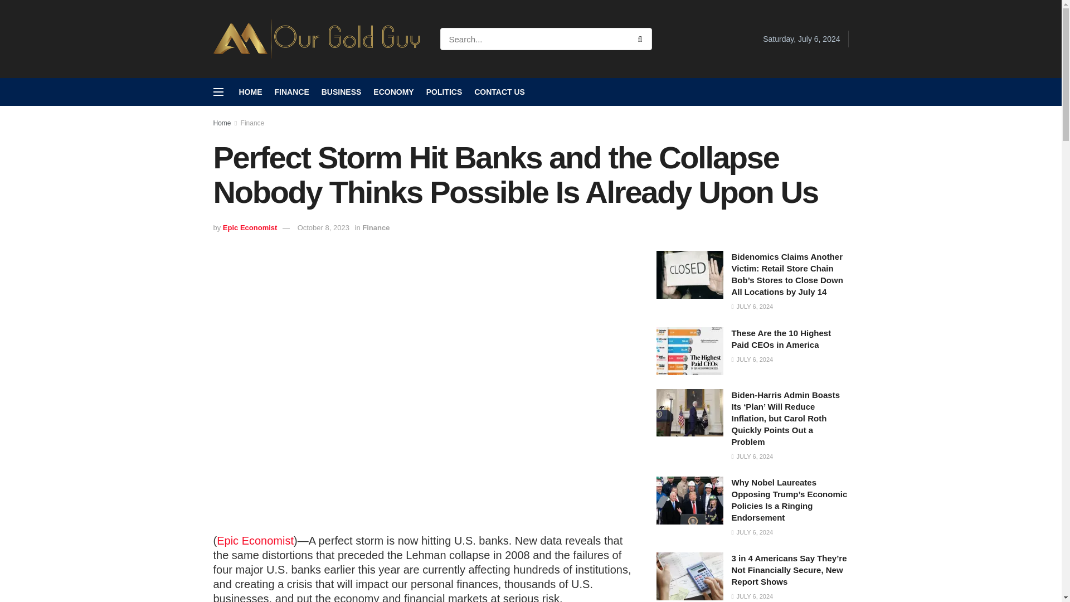  I want to click on BUSINESS, so click(341, 92).